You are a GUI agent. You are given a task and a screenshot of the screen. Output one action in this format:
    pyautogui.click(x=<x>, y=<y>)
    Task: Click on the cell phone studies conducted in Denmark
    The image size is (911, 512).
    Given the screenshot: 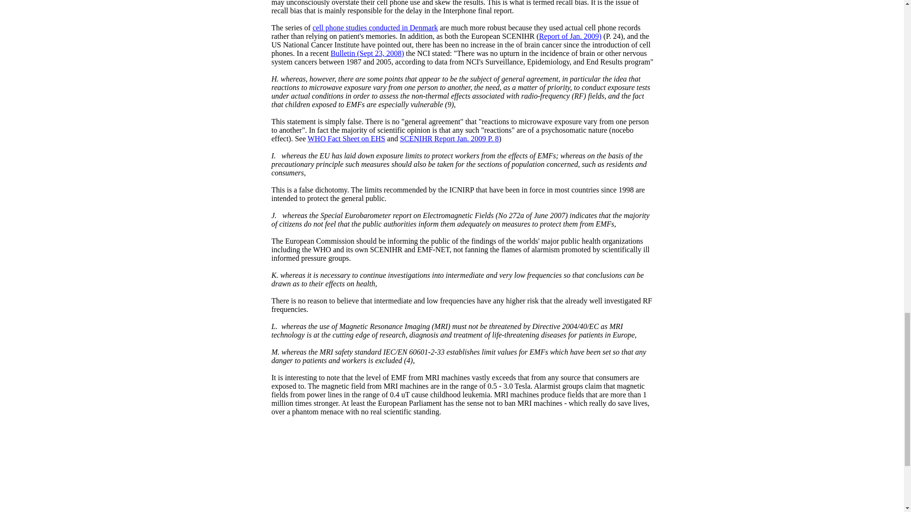 What is the action you would take?
    pyautogui.click(x=375, y=27)
    